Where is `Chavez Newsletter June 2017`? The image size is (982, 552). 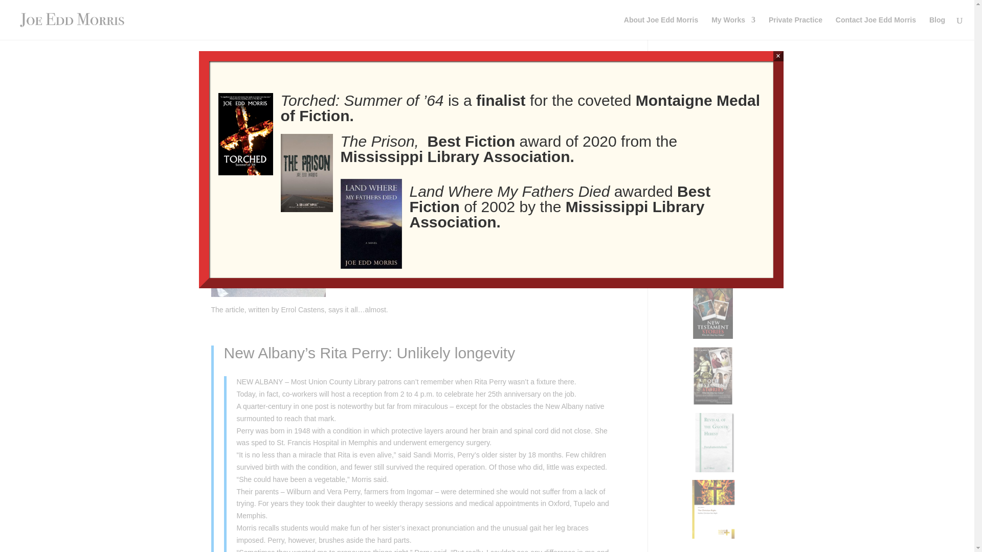
Chavez Newsletter June 2017 is located at coordinates (711, 89).